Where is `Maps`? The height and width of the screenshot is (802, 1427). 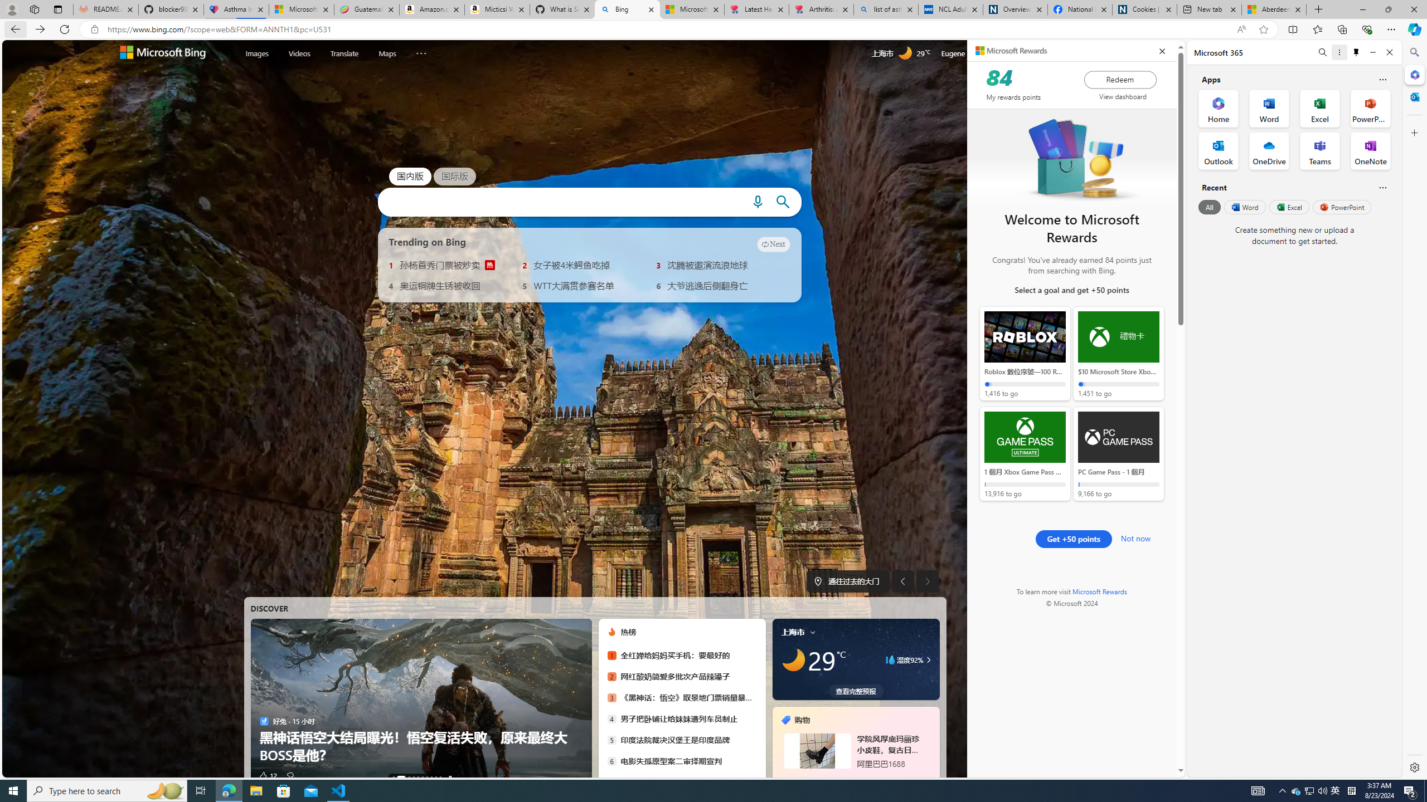 Maps is located at coordinates (387, 53).